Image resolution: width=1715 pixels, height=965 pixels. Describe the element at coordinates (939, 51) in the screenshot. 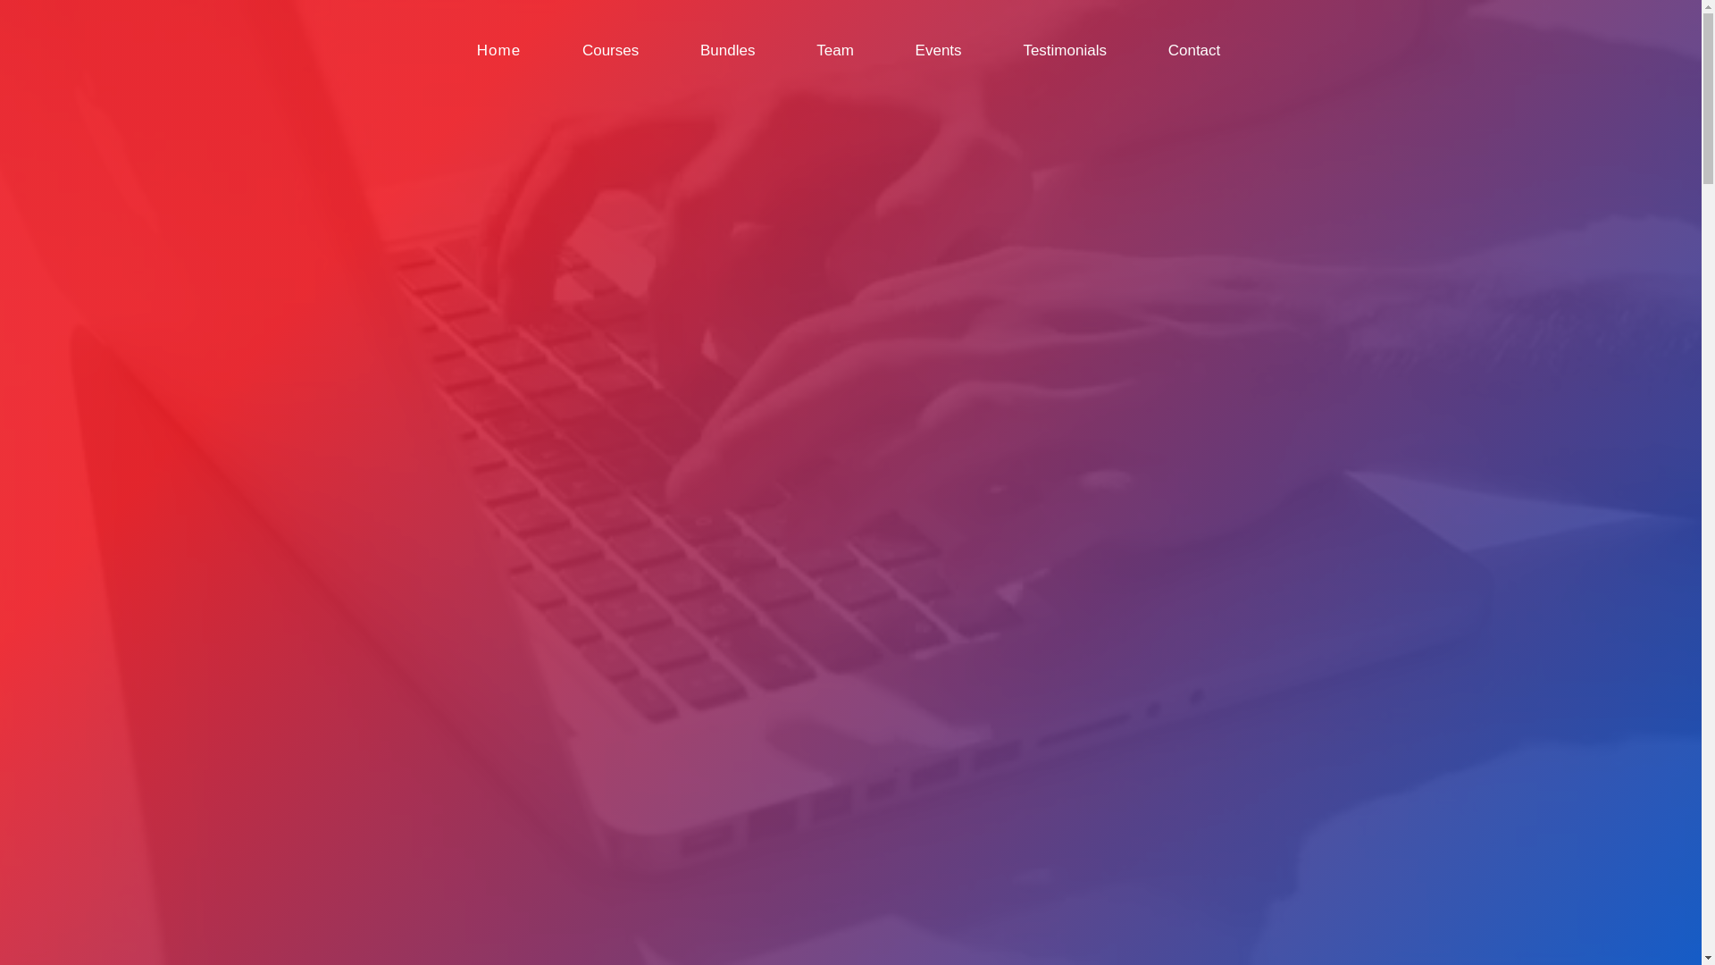

I see `Events` at that location.